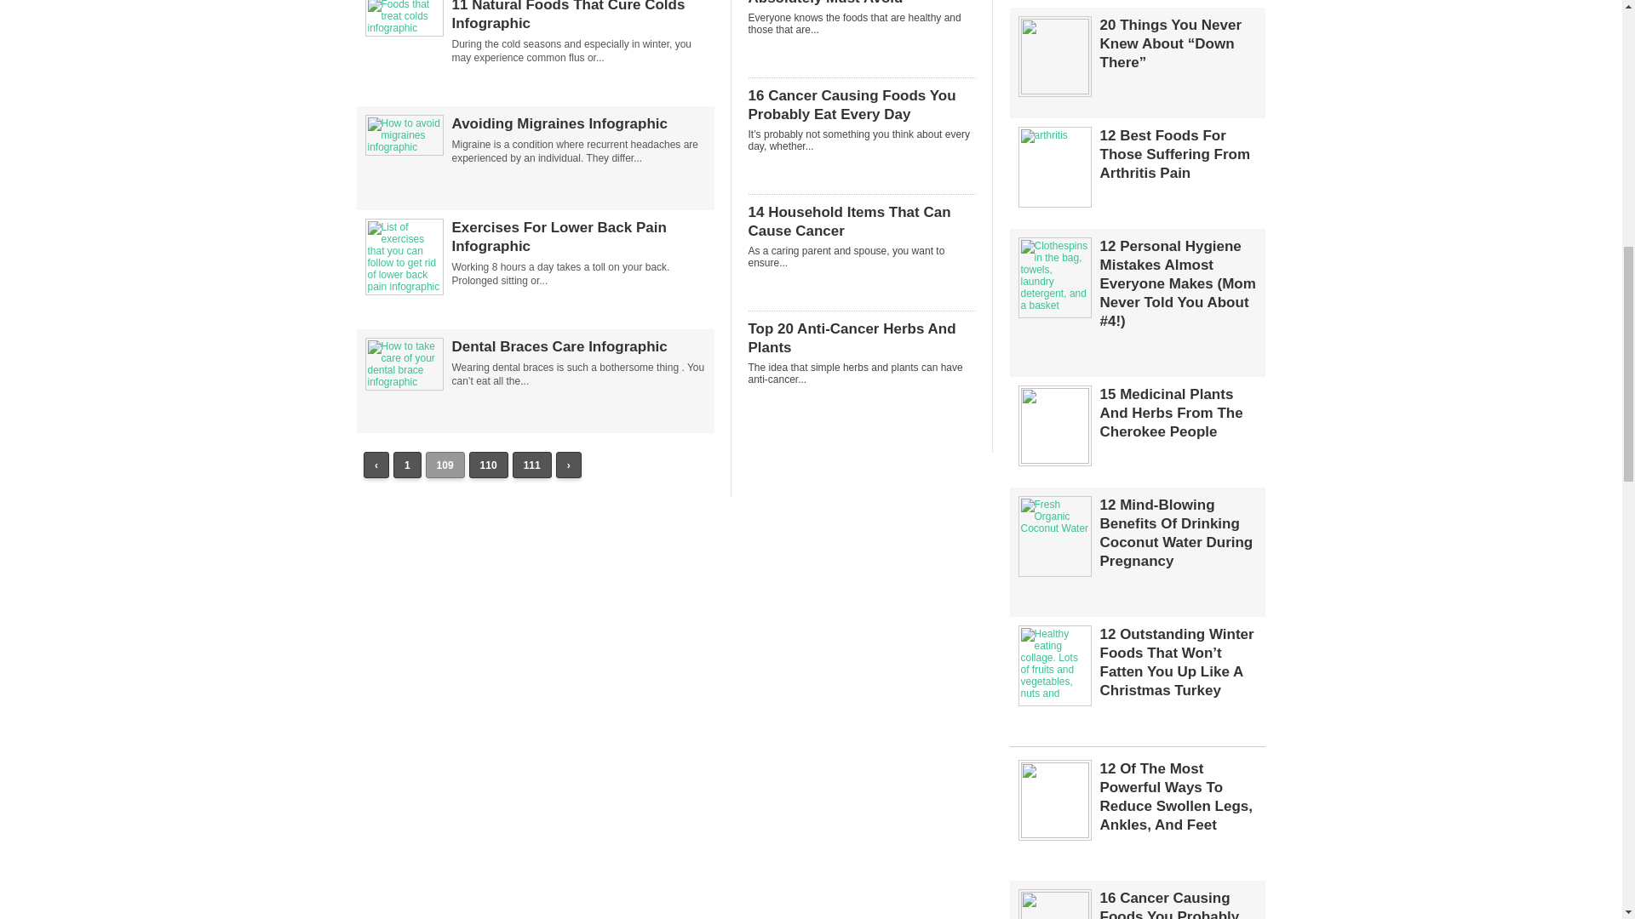  I want to click on 11 Natural Foods that Cure Colds Infographic, so click(404, 27).